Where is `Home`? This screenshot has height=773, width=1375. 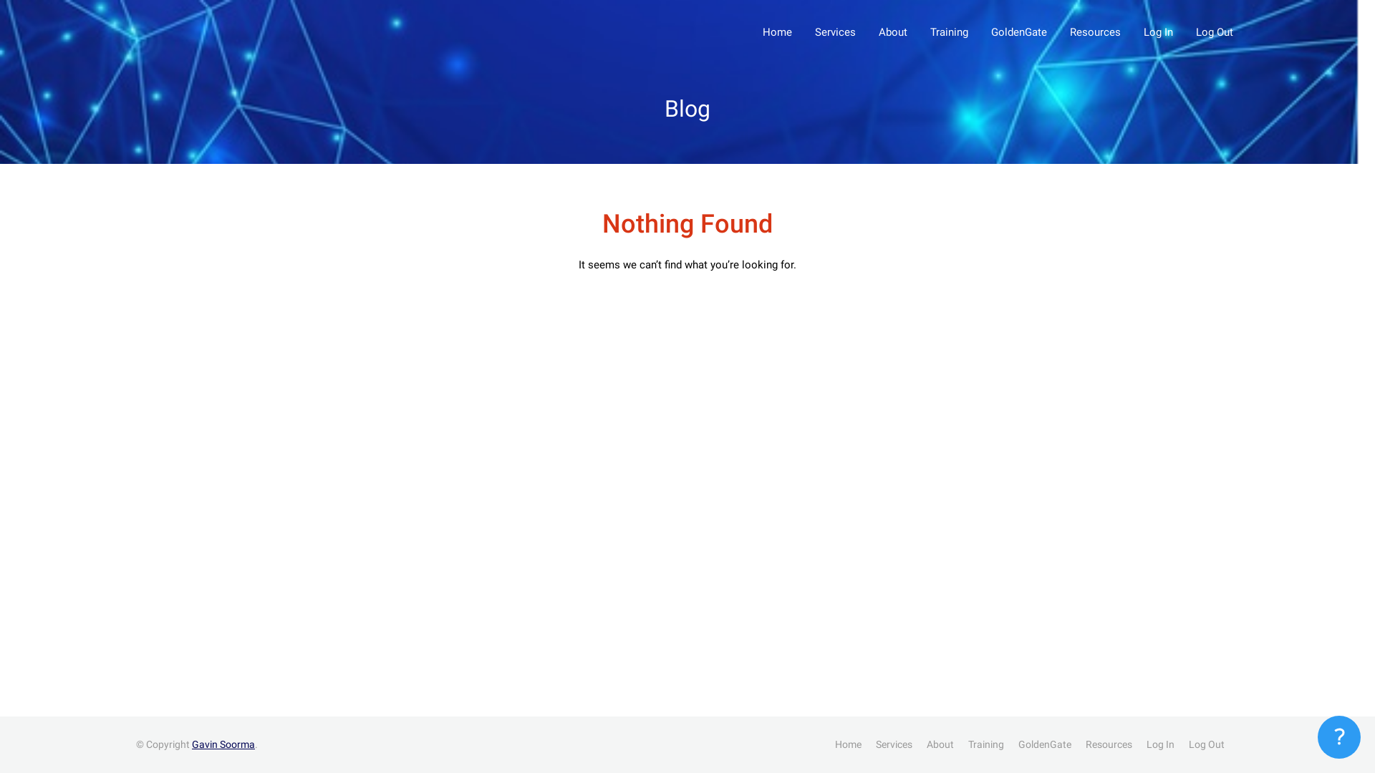 Home is located at coordinates (778, 33).